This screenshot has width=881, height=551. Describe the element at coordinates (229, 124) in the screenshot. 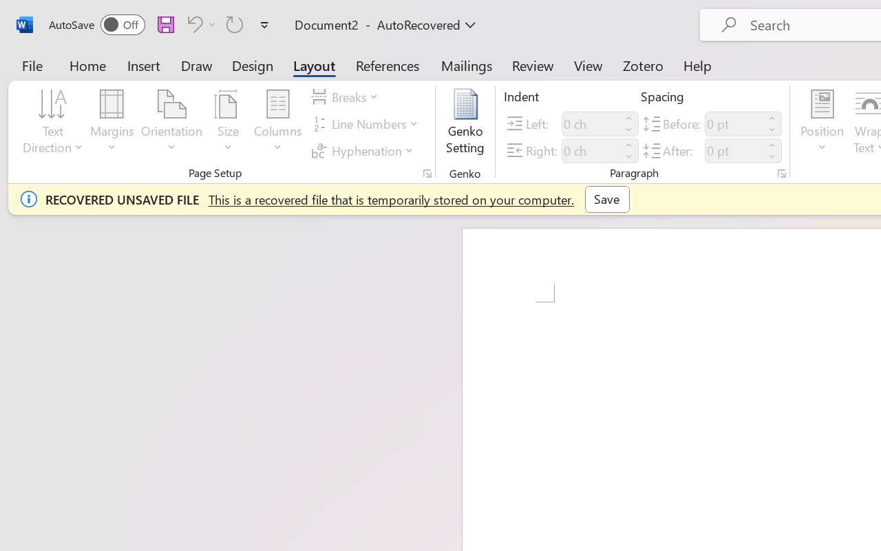

I see `Size` at that location.